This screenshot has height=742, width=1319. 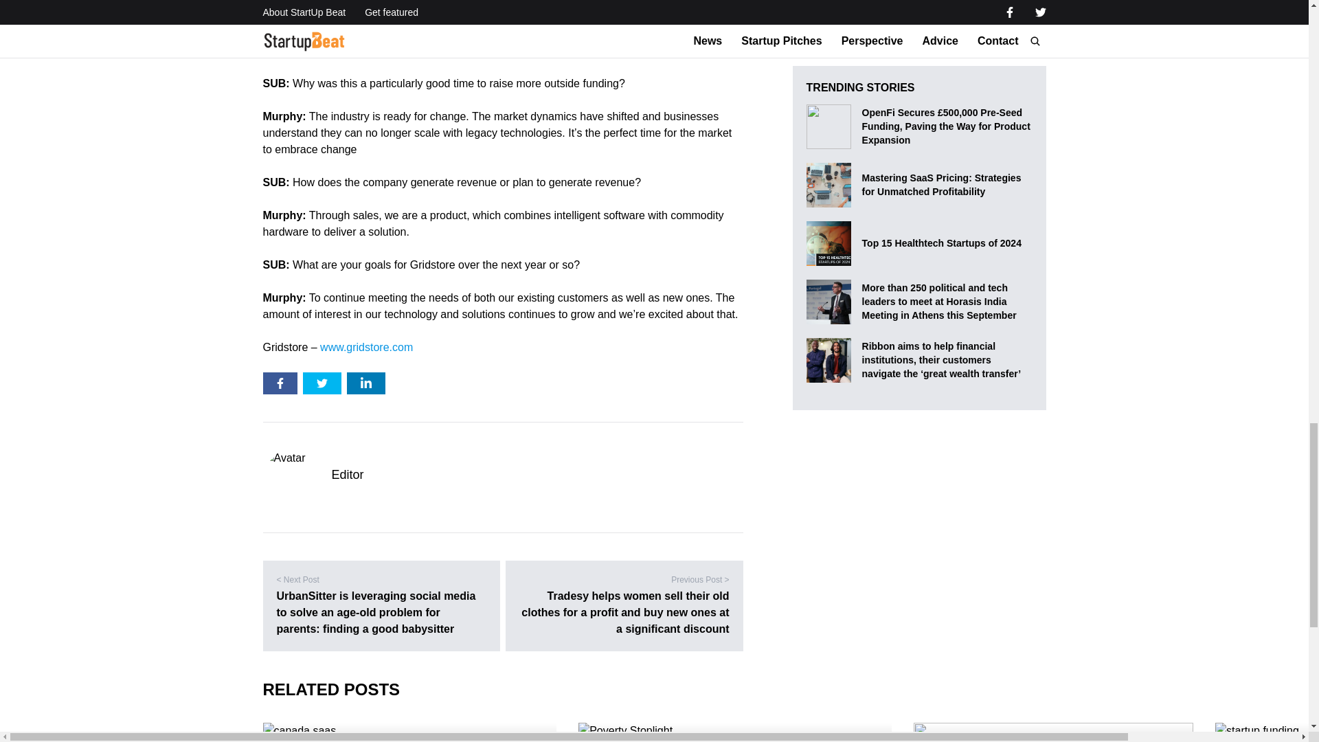 I want to click on Editor, so click(x=347, y=475).